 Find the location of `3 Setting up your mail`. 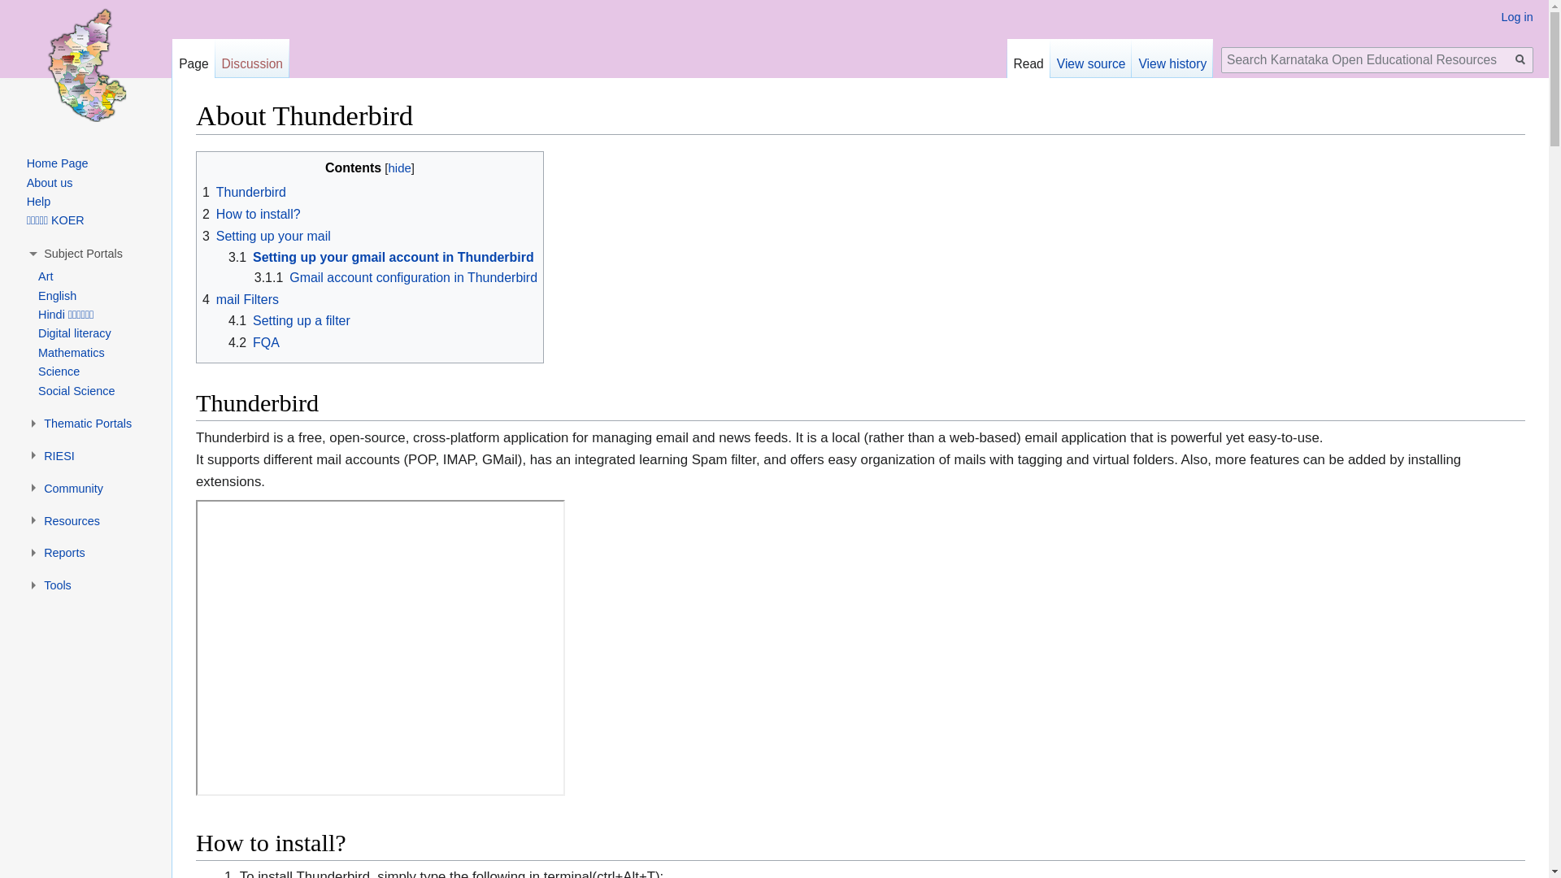

3 Setting up your mail is located at coordinates (267, 236).